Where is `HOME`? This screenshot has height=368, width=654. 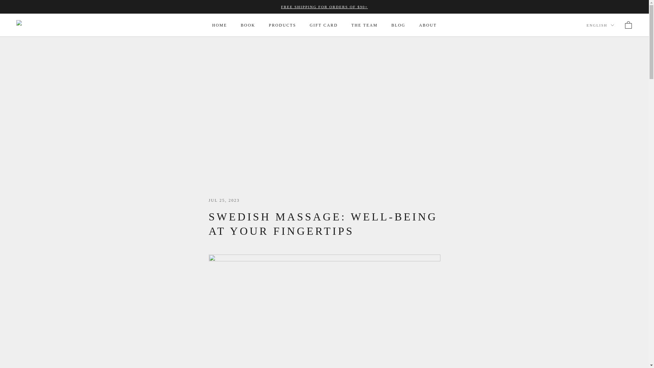 HOME is located at coordinates (219, 25).